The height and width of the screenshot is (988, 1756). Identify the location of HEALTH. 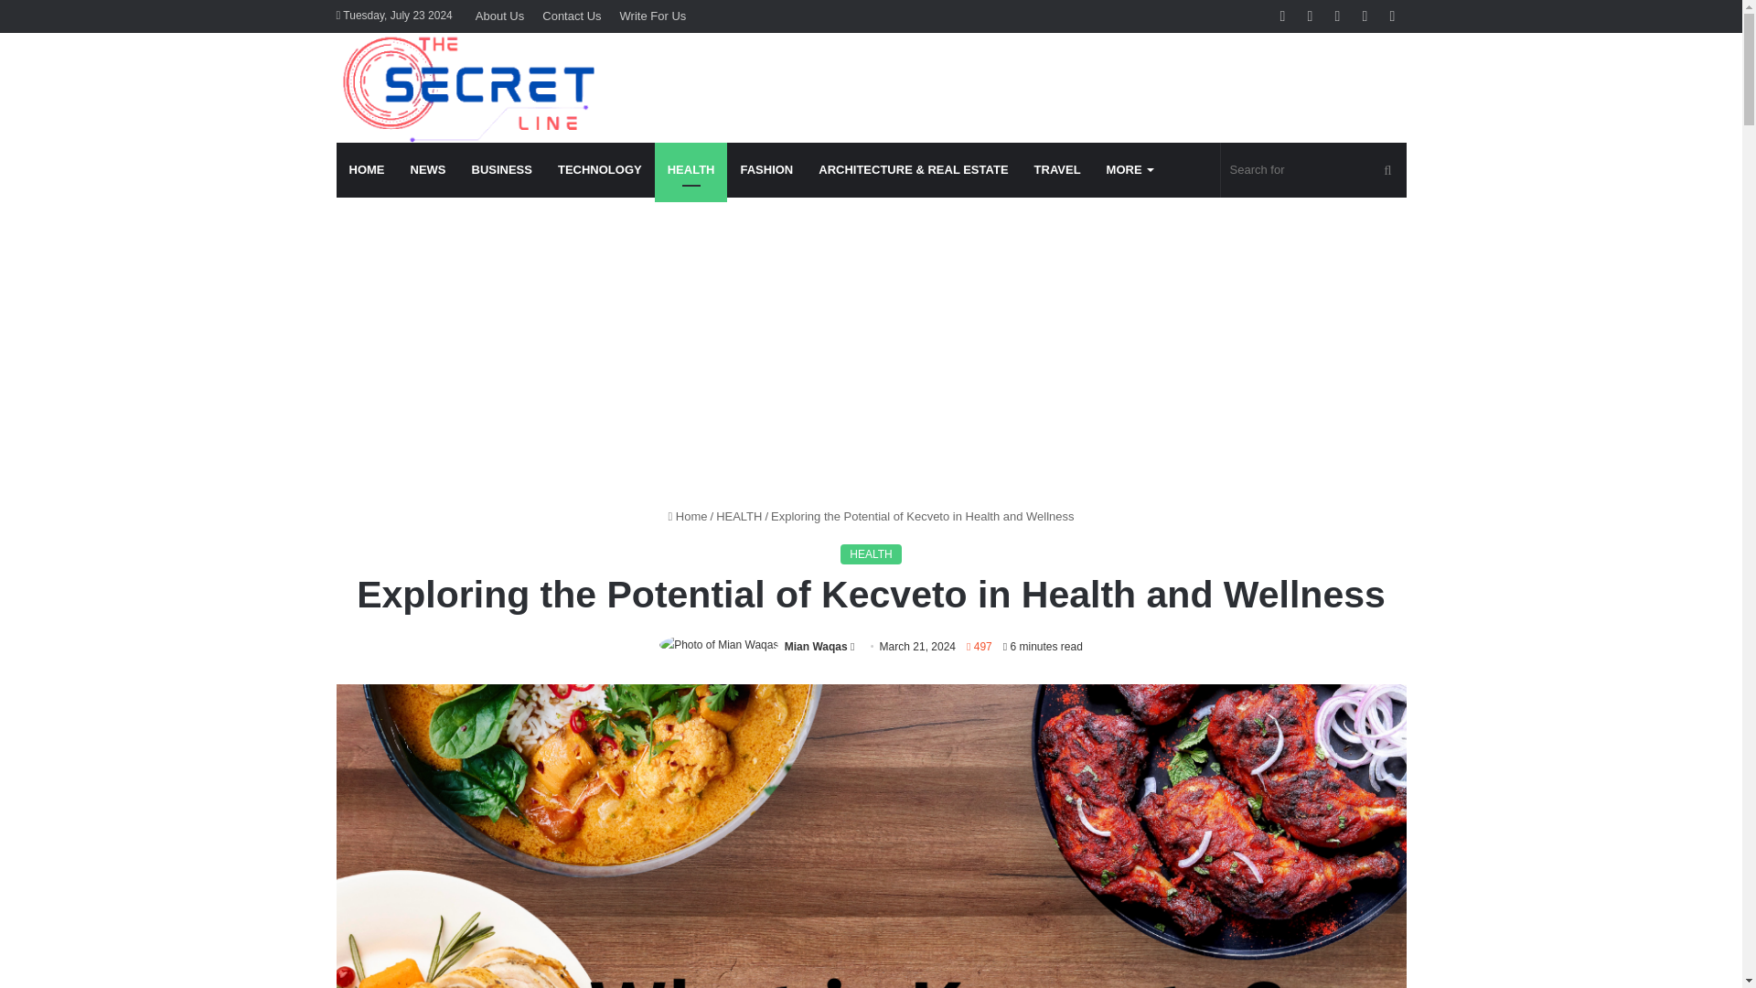
(871, 554).